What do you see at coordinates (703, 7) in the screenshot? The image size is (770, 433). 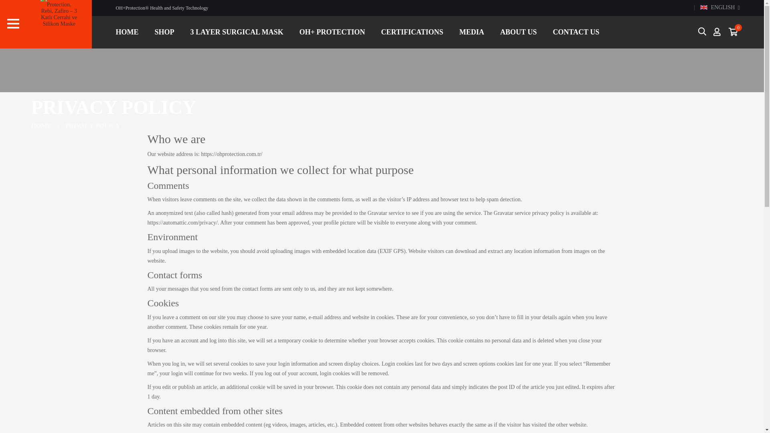 I see `English` at bounding box center [703, 7].